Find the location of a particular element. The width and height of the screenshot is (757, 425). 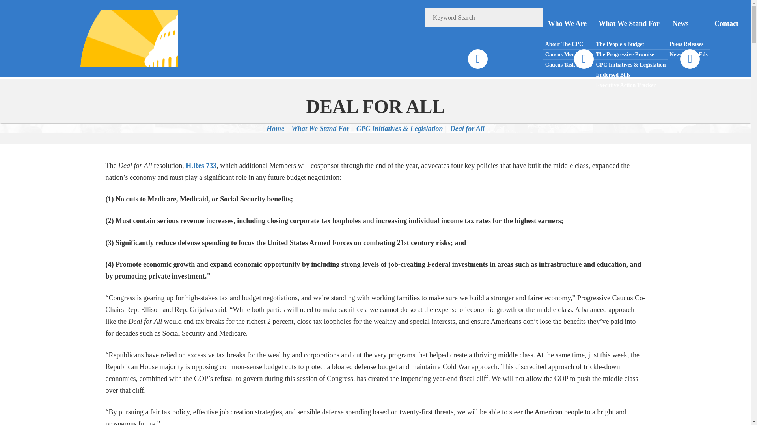

What We Stand For is located at coordinates (320, 128).